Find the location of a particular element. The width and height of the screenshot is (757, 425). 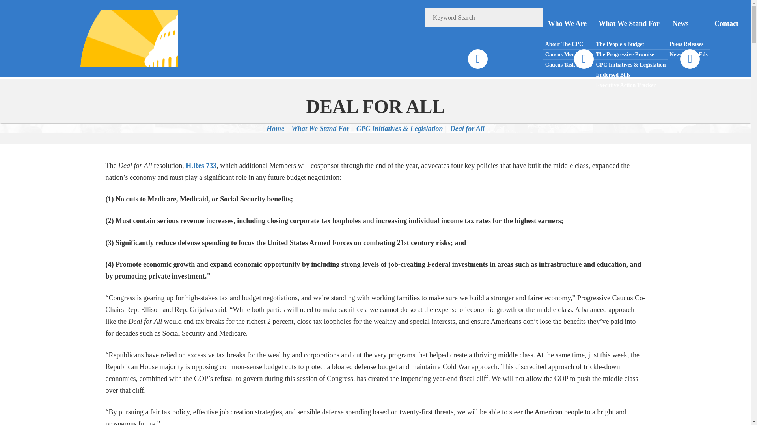

What We Stand For is located at coordinates (320, 128).